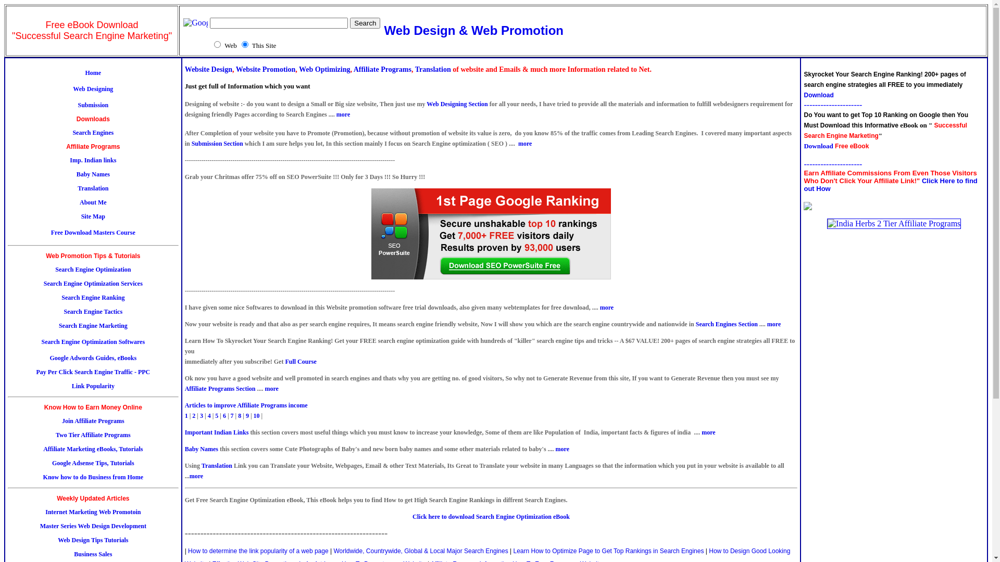 Image resolution: width=1000 pixels, height=562 pixels. Describe the element at coordinates (473, 30) in the screenshot. I see `Web Design & Web Promotion` at that location.